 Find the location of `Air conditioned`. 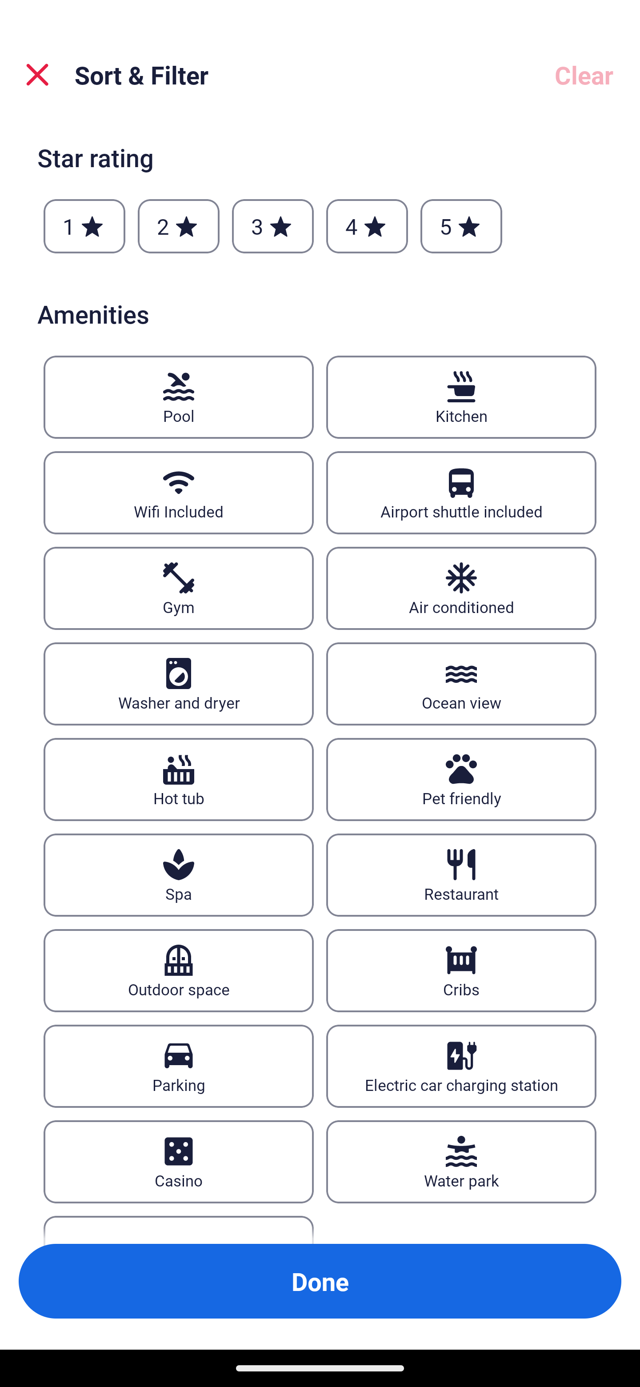

Air conditioned is located at coordinates (461, 588).